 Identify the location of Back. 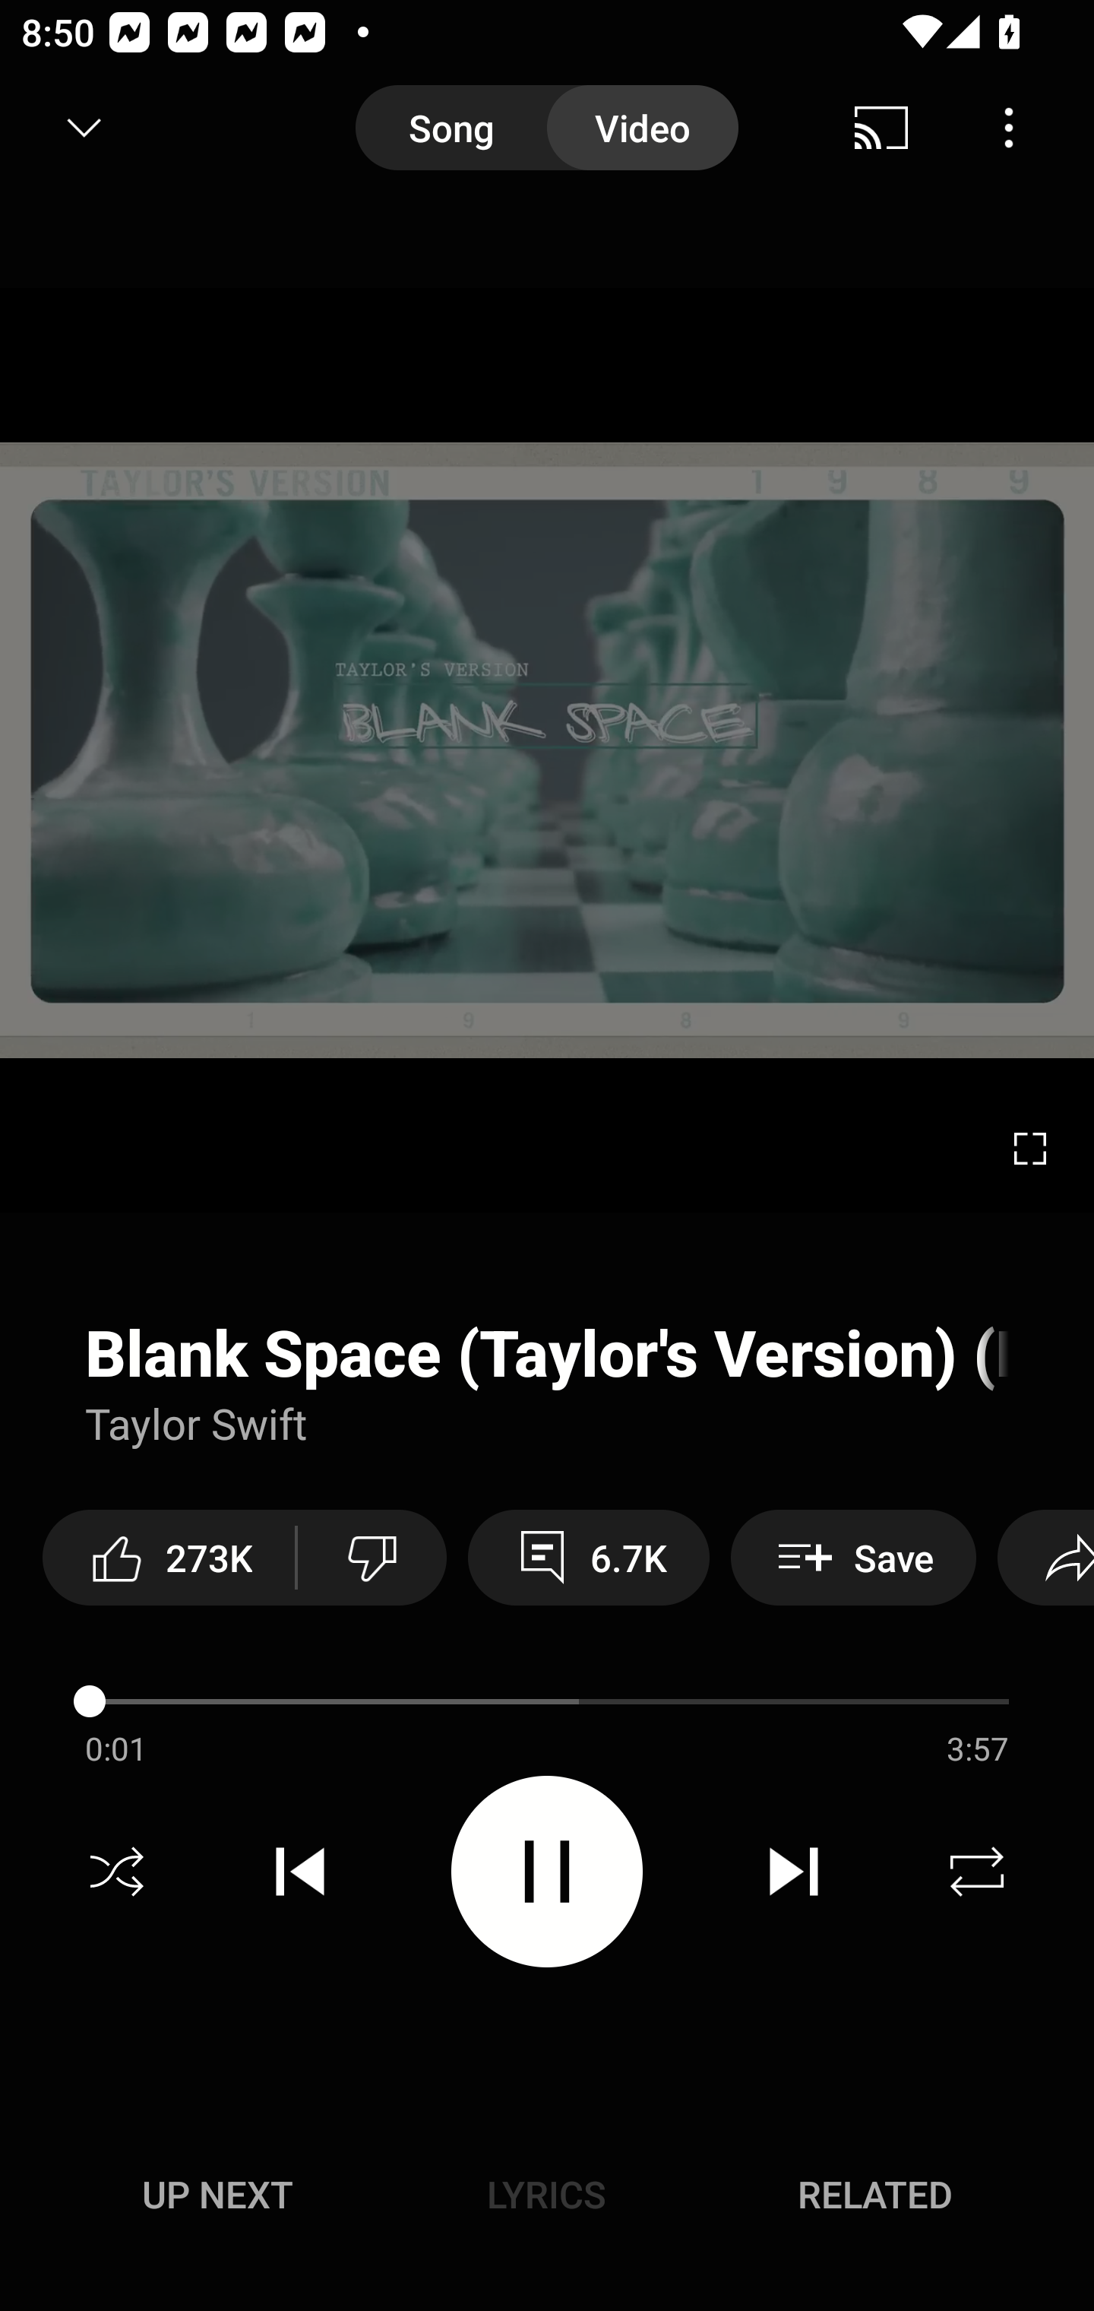
(74, 128).